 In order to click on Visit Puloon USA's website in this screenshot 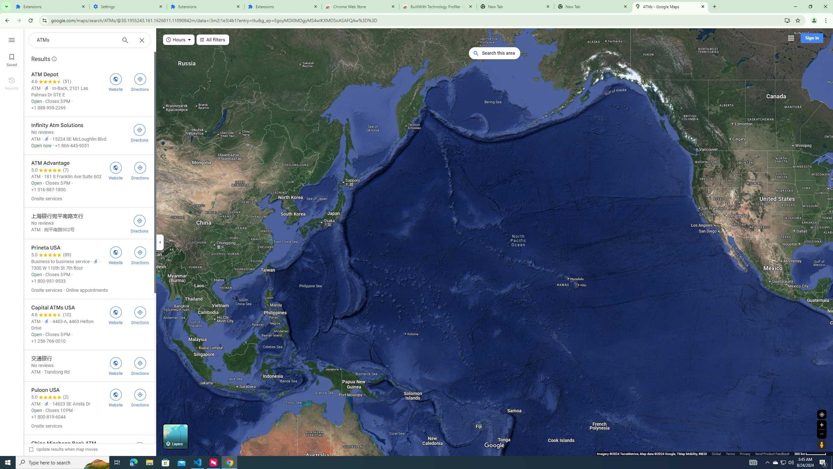, I will do `click(116, 397)`.